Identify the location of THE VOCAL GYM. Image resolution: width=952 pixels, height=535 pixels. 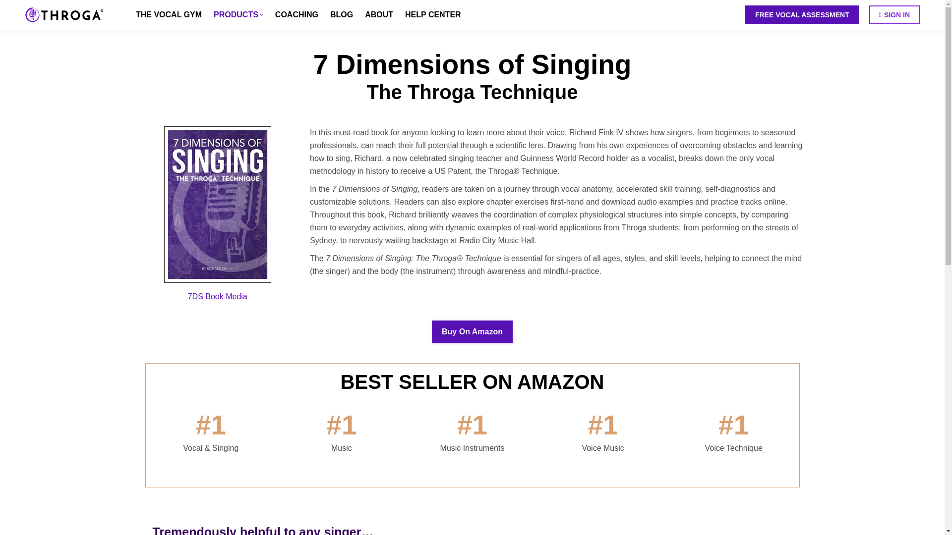
(169, 15).